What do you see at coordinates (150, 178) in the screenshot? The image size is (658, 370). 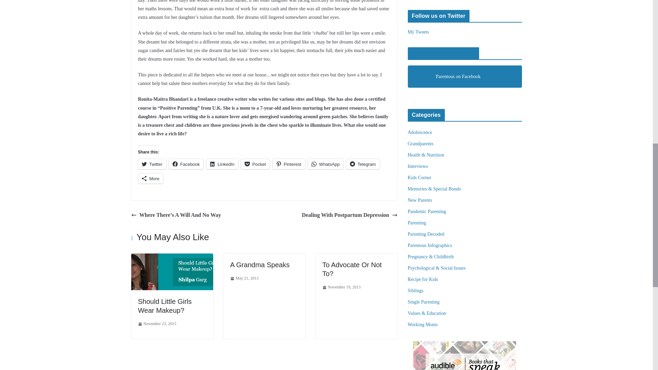 I see `More` at bounding box center [150, 178].